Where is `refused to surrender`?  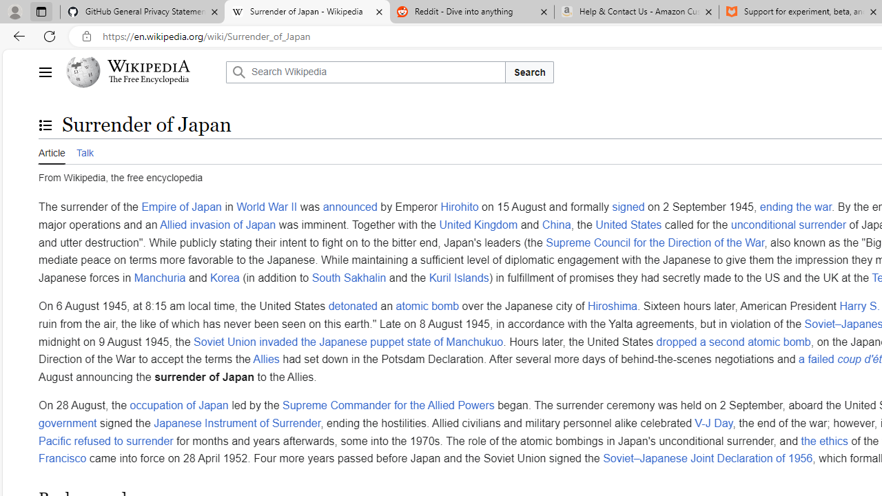
refused to surrender is located at coordinates (124, 440).